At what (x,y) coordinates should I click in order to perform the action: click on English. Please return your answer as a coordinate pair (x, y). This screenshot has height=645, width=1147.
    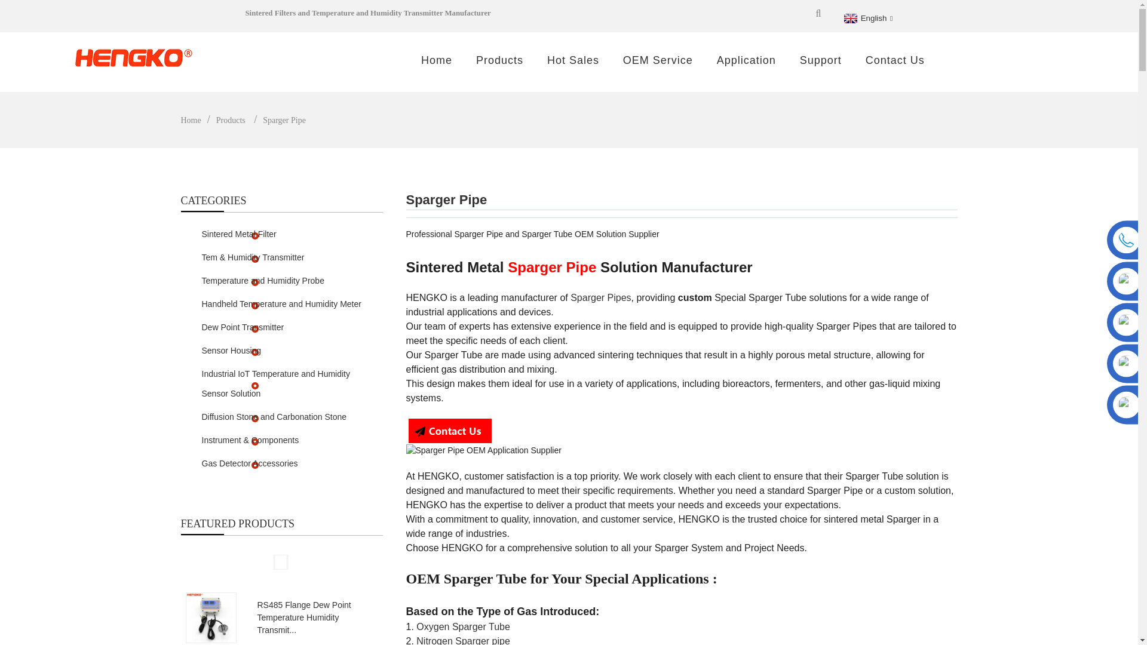
    Looking at the image, I should click on (867, 18).